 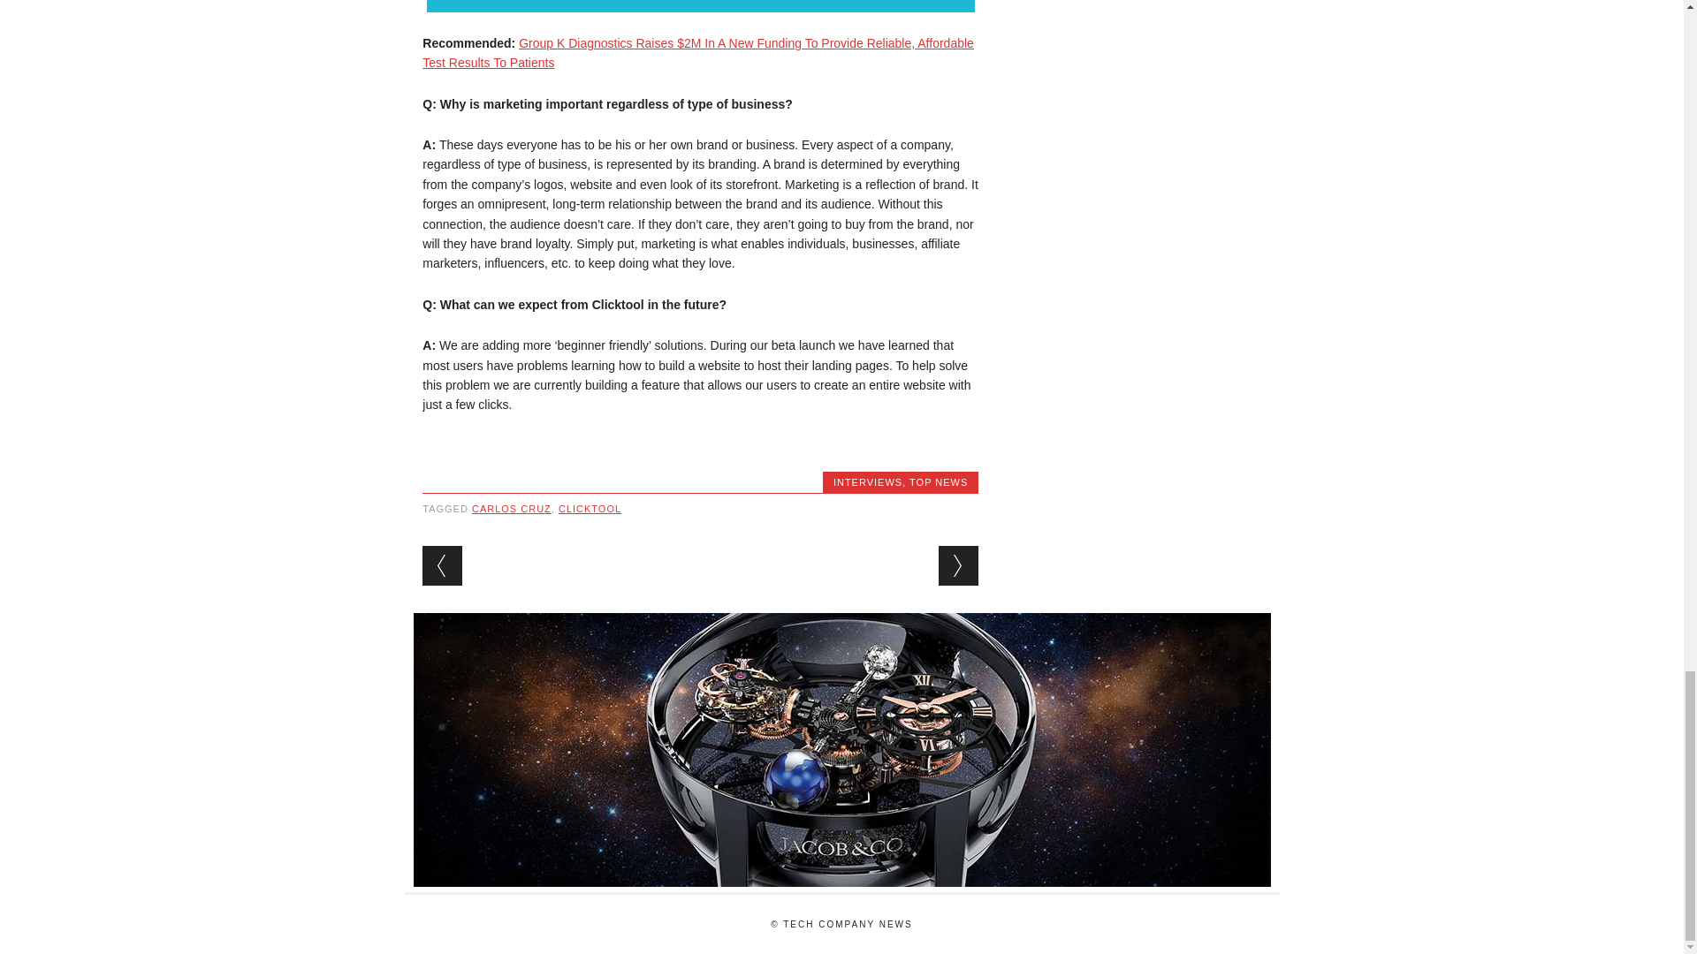 What do you see at coordinates (939, 482) in the screenshot?
I see `TOP NEWS` at bounding box center [939, 482].